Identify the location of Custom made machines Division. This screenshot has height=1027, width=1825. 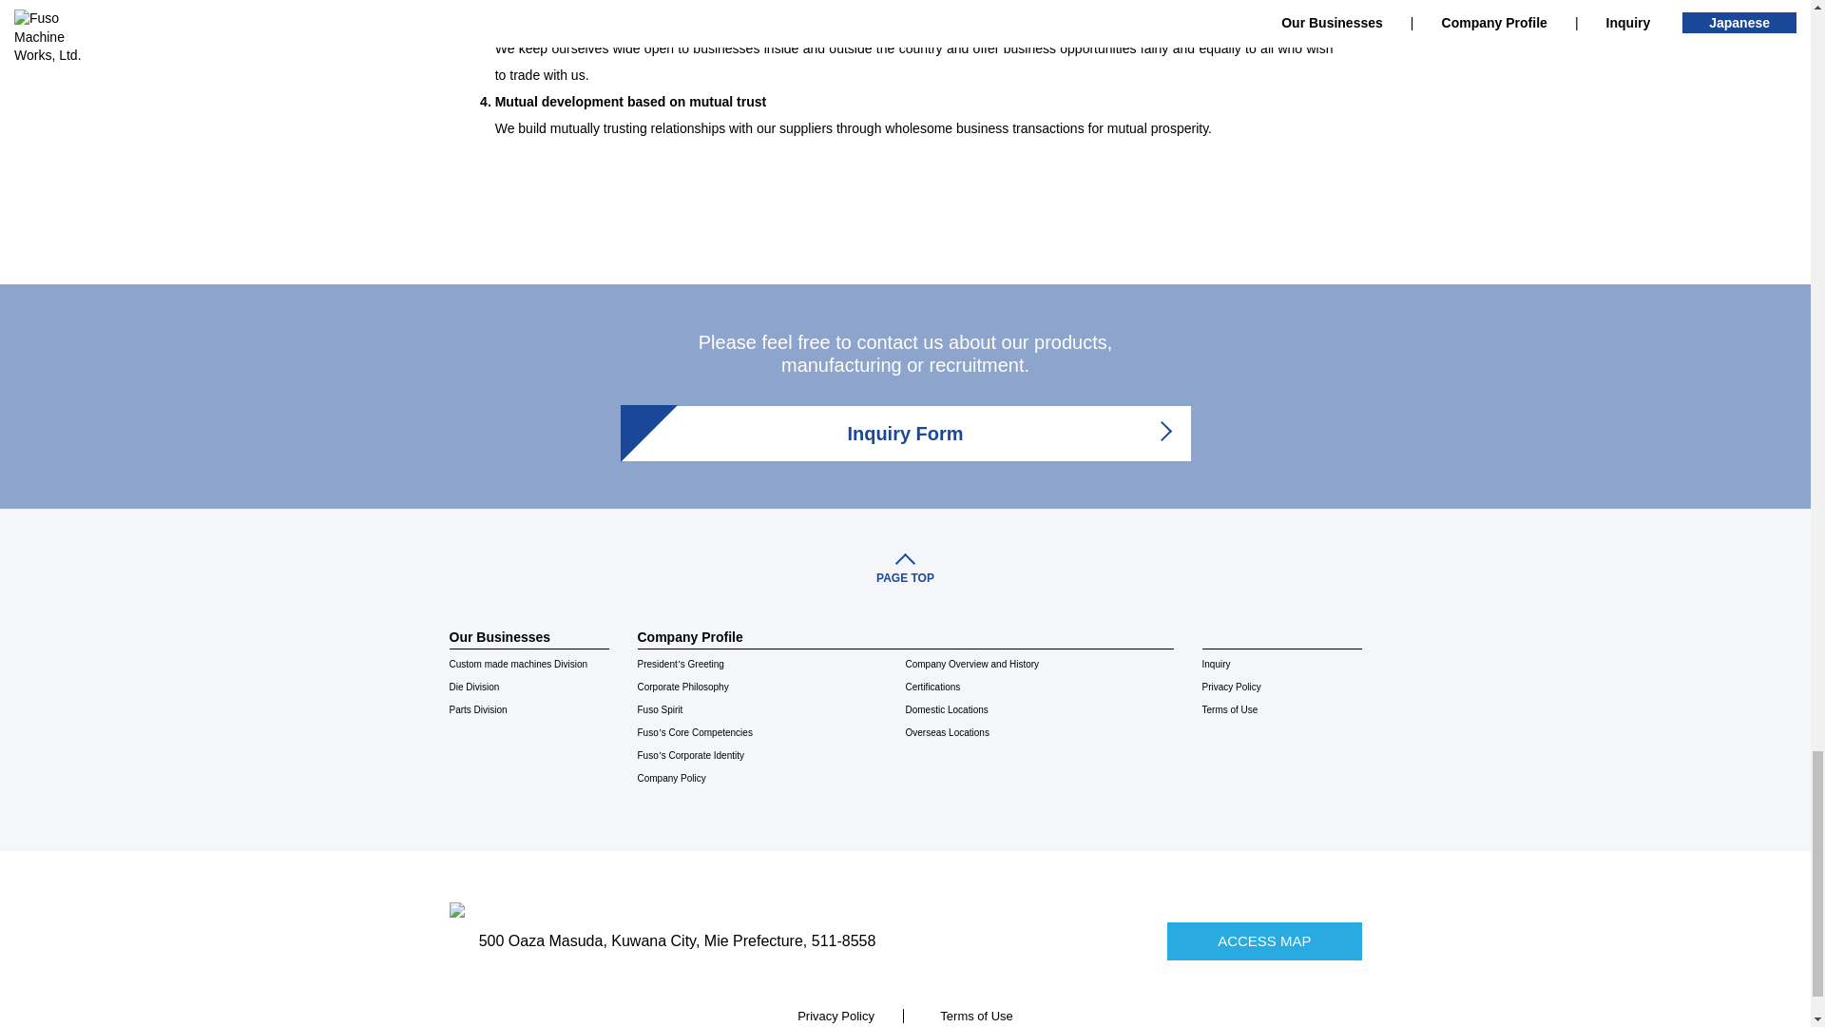
(528, 664).